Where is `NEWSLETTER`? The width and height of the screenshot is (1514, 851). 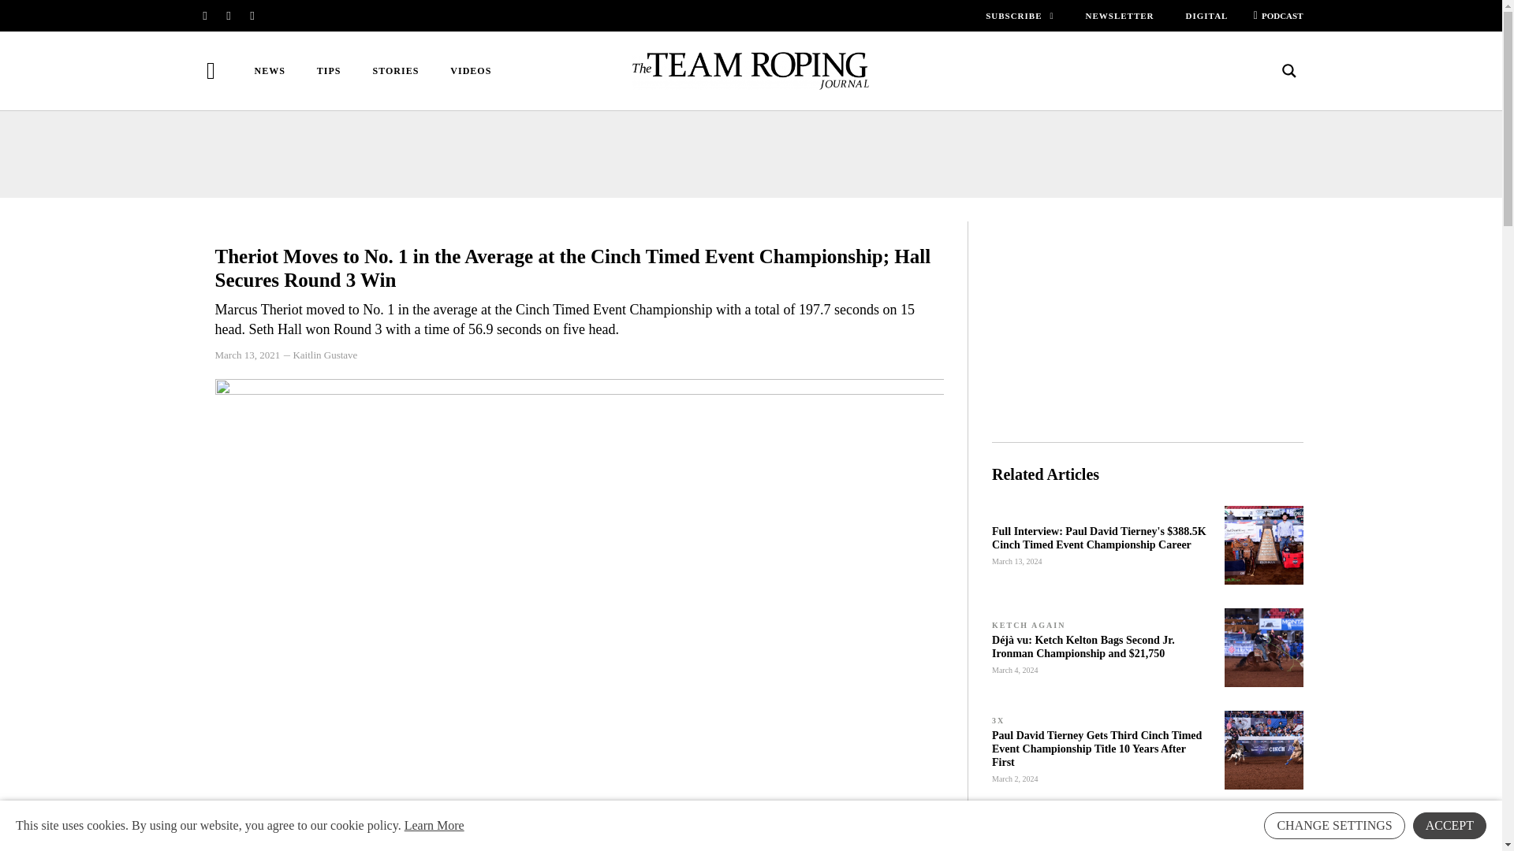
NEWSLETTER is located at coordinates (1120, 16).